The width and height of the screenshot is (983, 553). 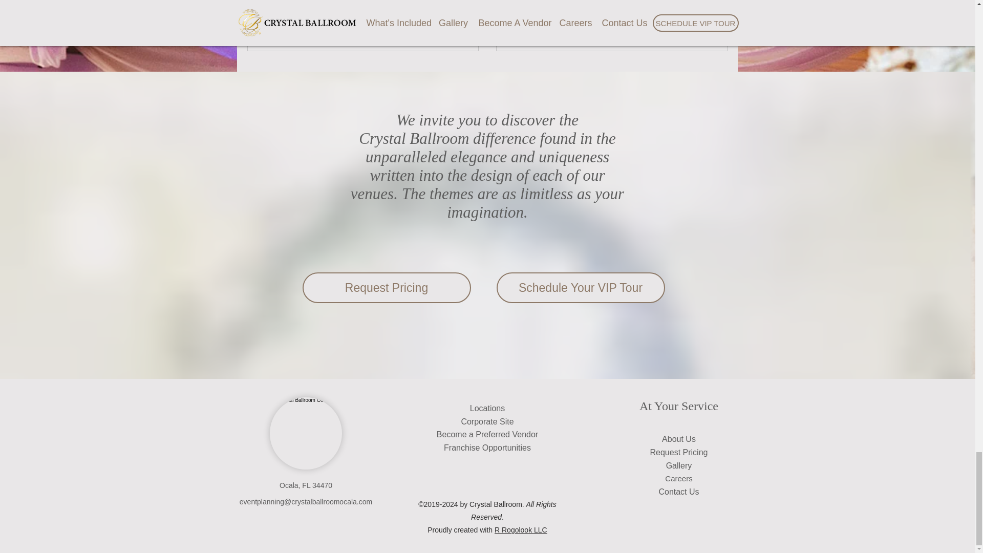 What do you see at coordinates (679, 439) in the screenshot?
I see `About Us` at bounding box center [679, 439].